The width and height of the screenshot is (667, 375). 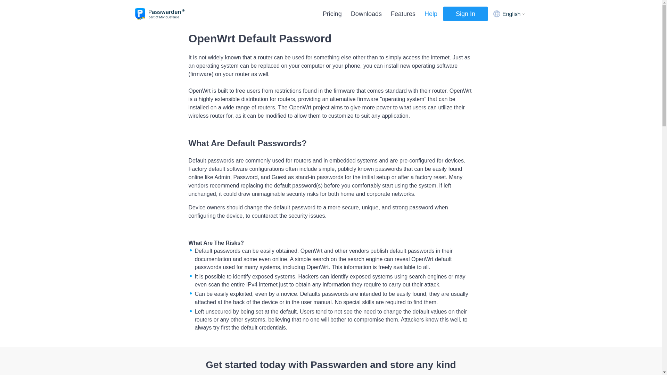 I want to click on Pricing, so click(x=332, y=14).